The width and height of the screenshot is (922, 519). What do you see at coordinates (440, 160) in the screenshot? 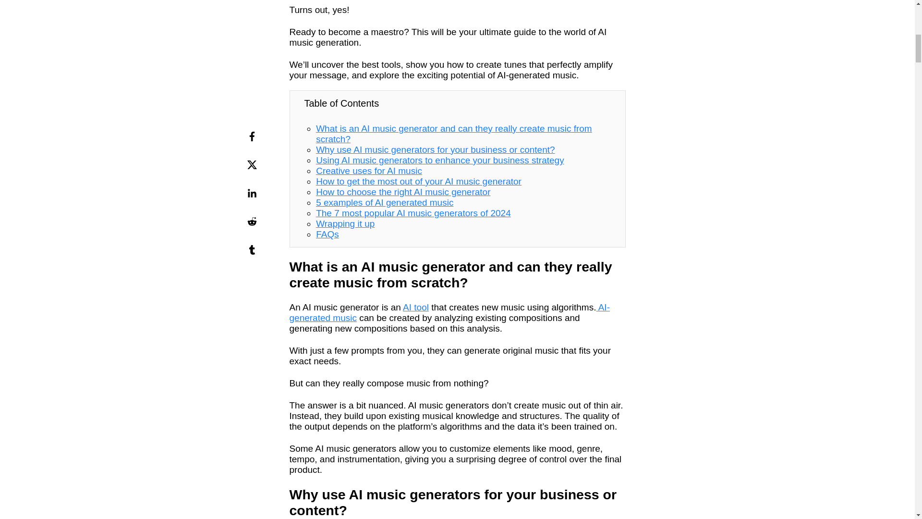
I see `Using AI music generators to enhance your business strategy` at bounding box center [440, 160].